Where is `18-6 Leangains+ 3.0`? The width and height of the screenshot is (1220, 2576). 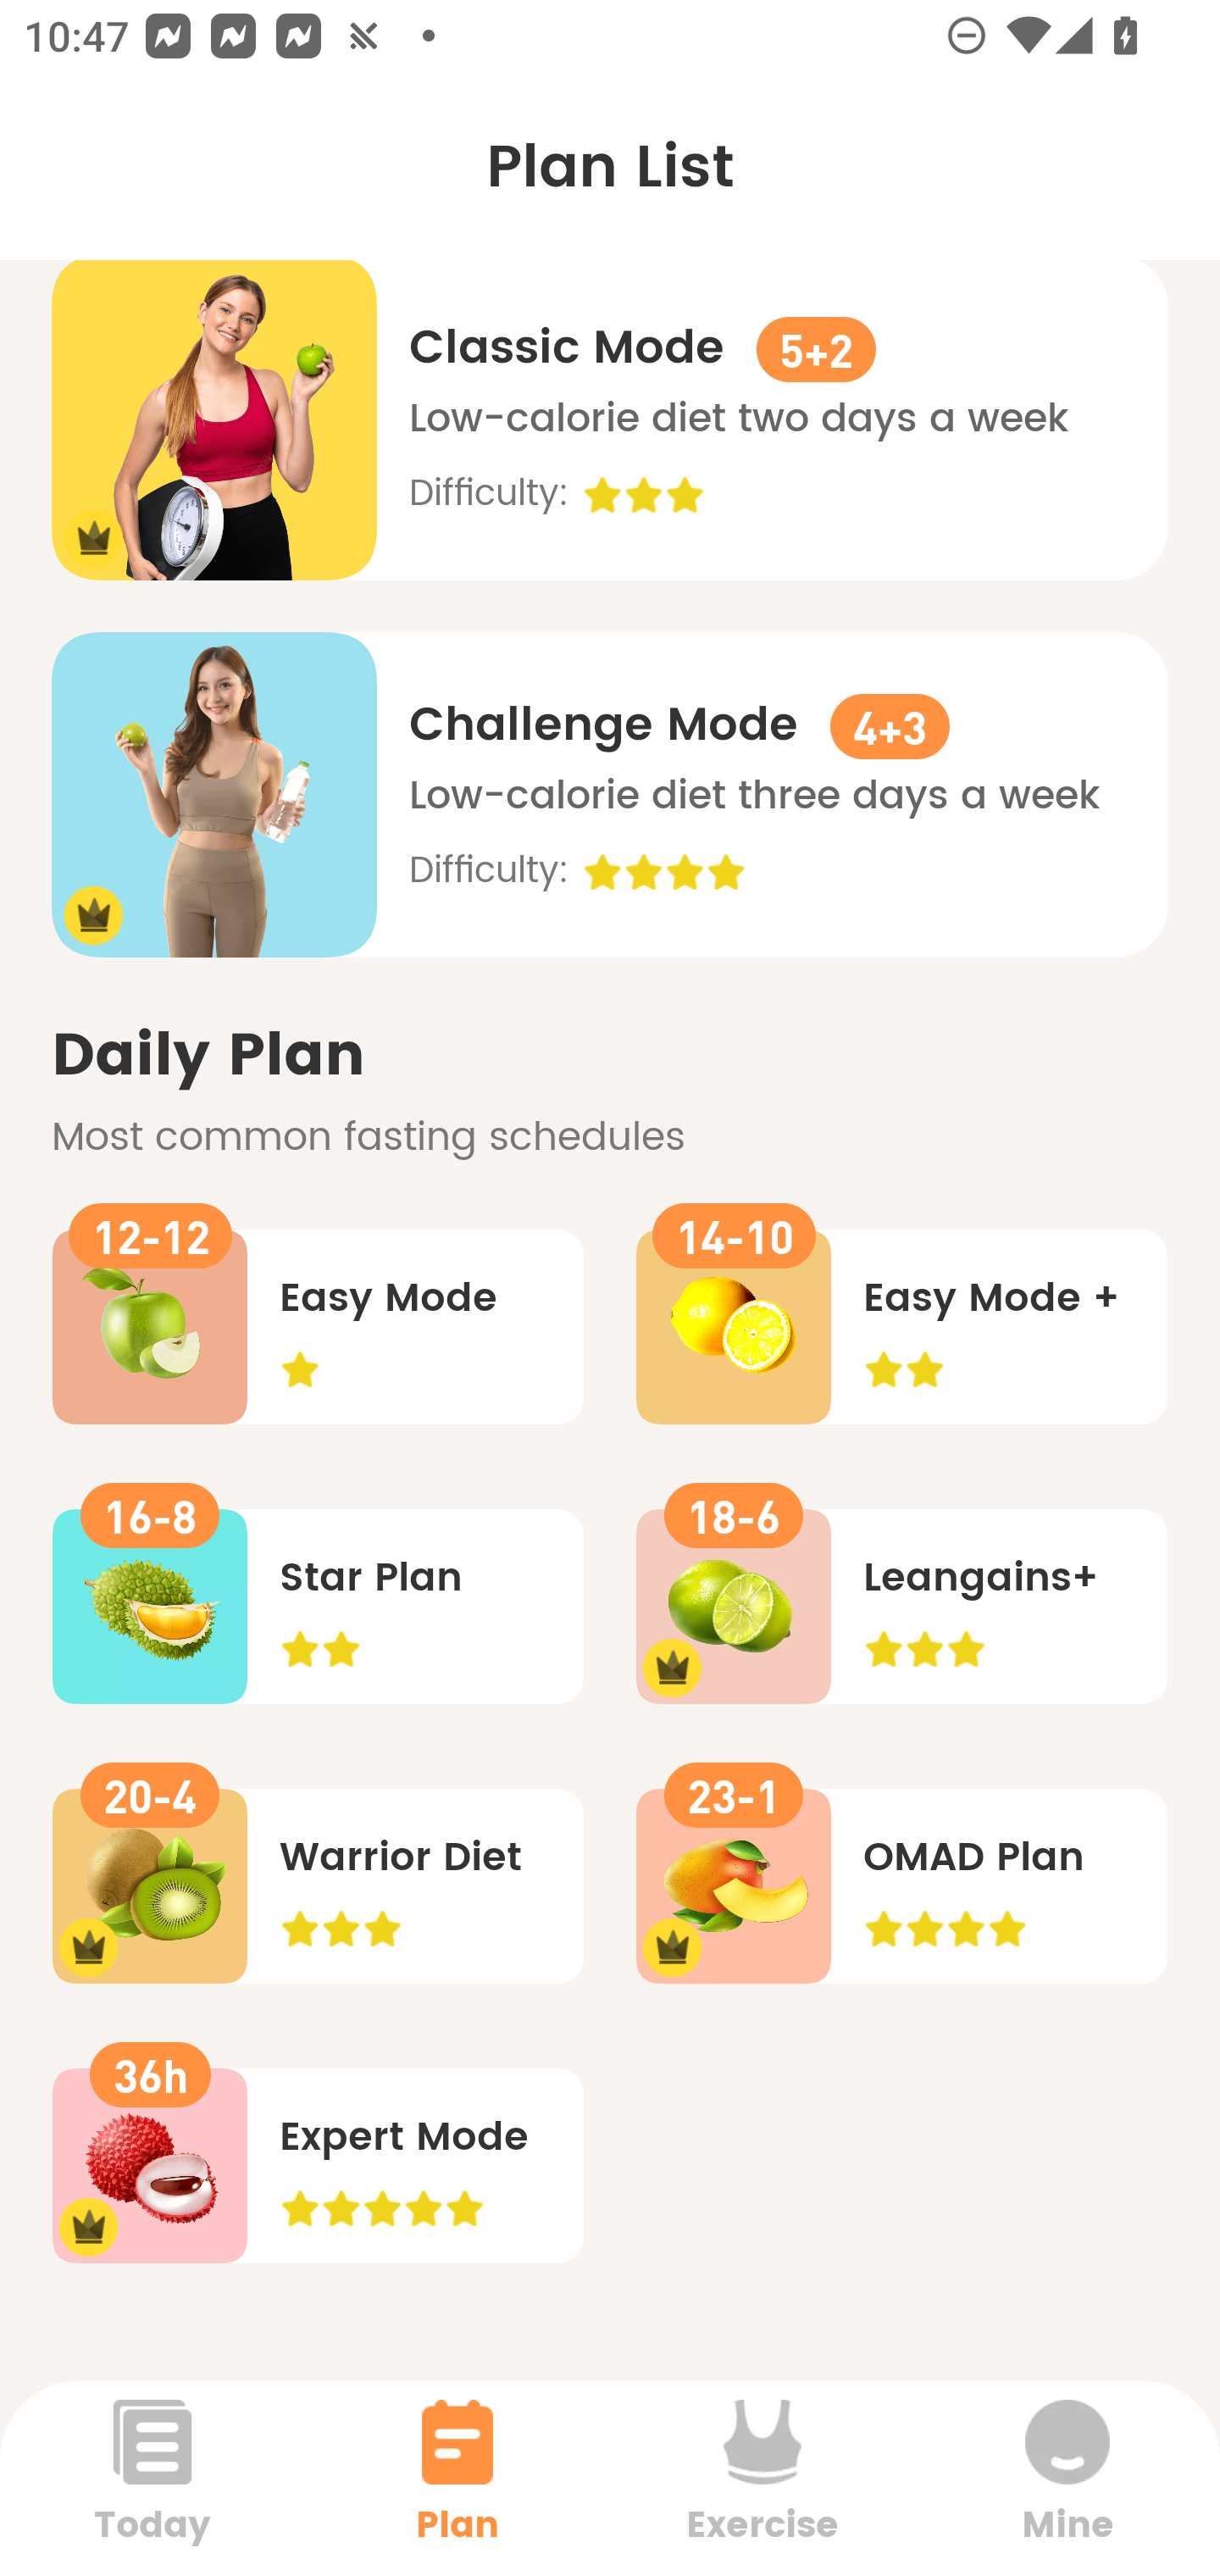 18-6 Leangains+ 3.0 is located at coordinates (901, 1607).